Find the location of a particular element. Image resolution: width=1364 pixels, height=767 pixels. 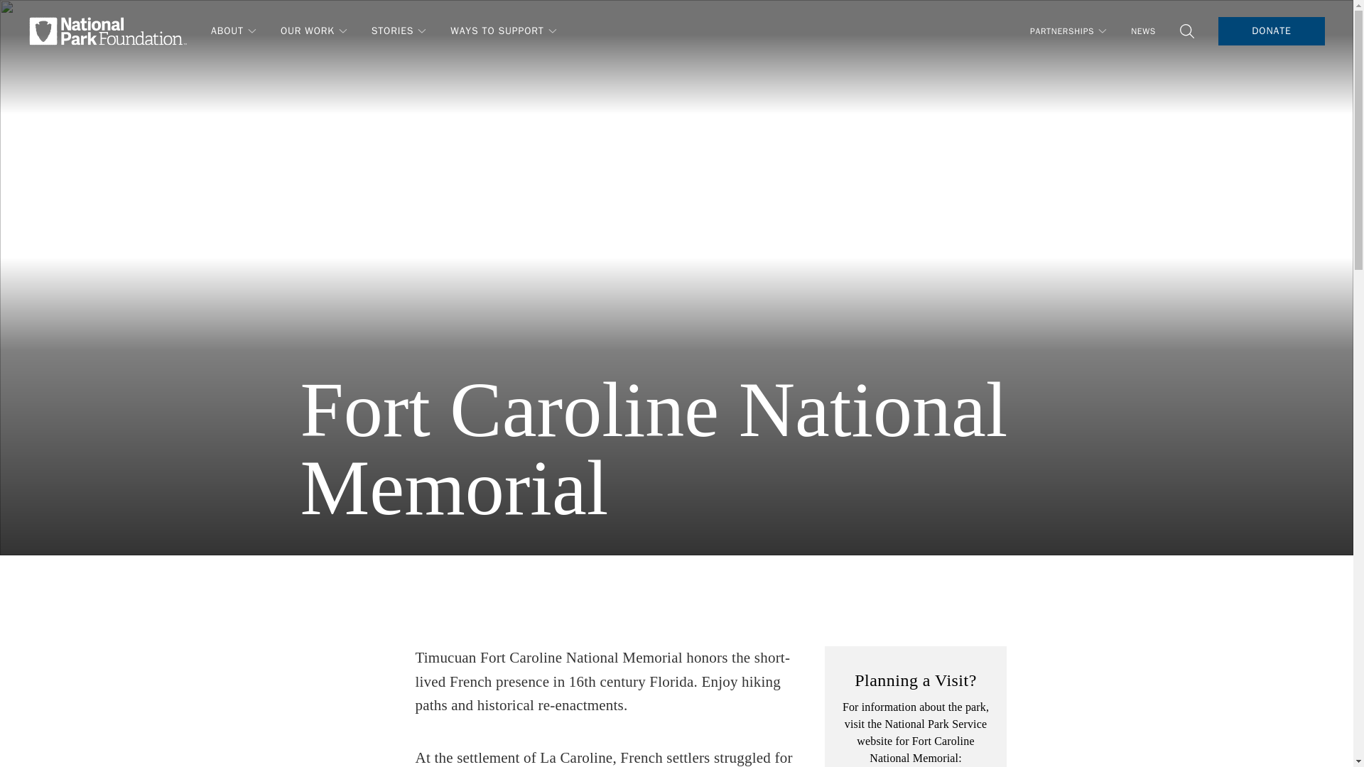

National Park Foundation is located at coordinates (108, 31).